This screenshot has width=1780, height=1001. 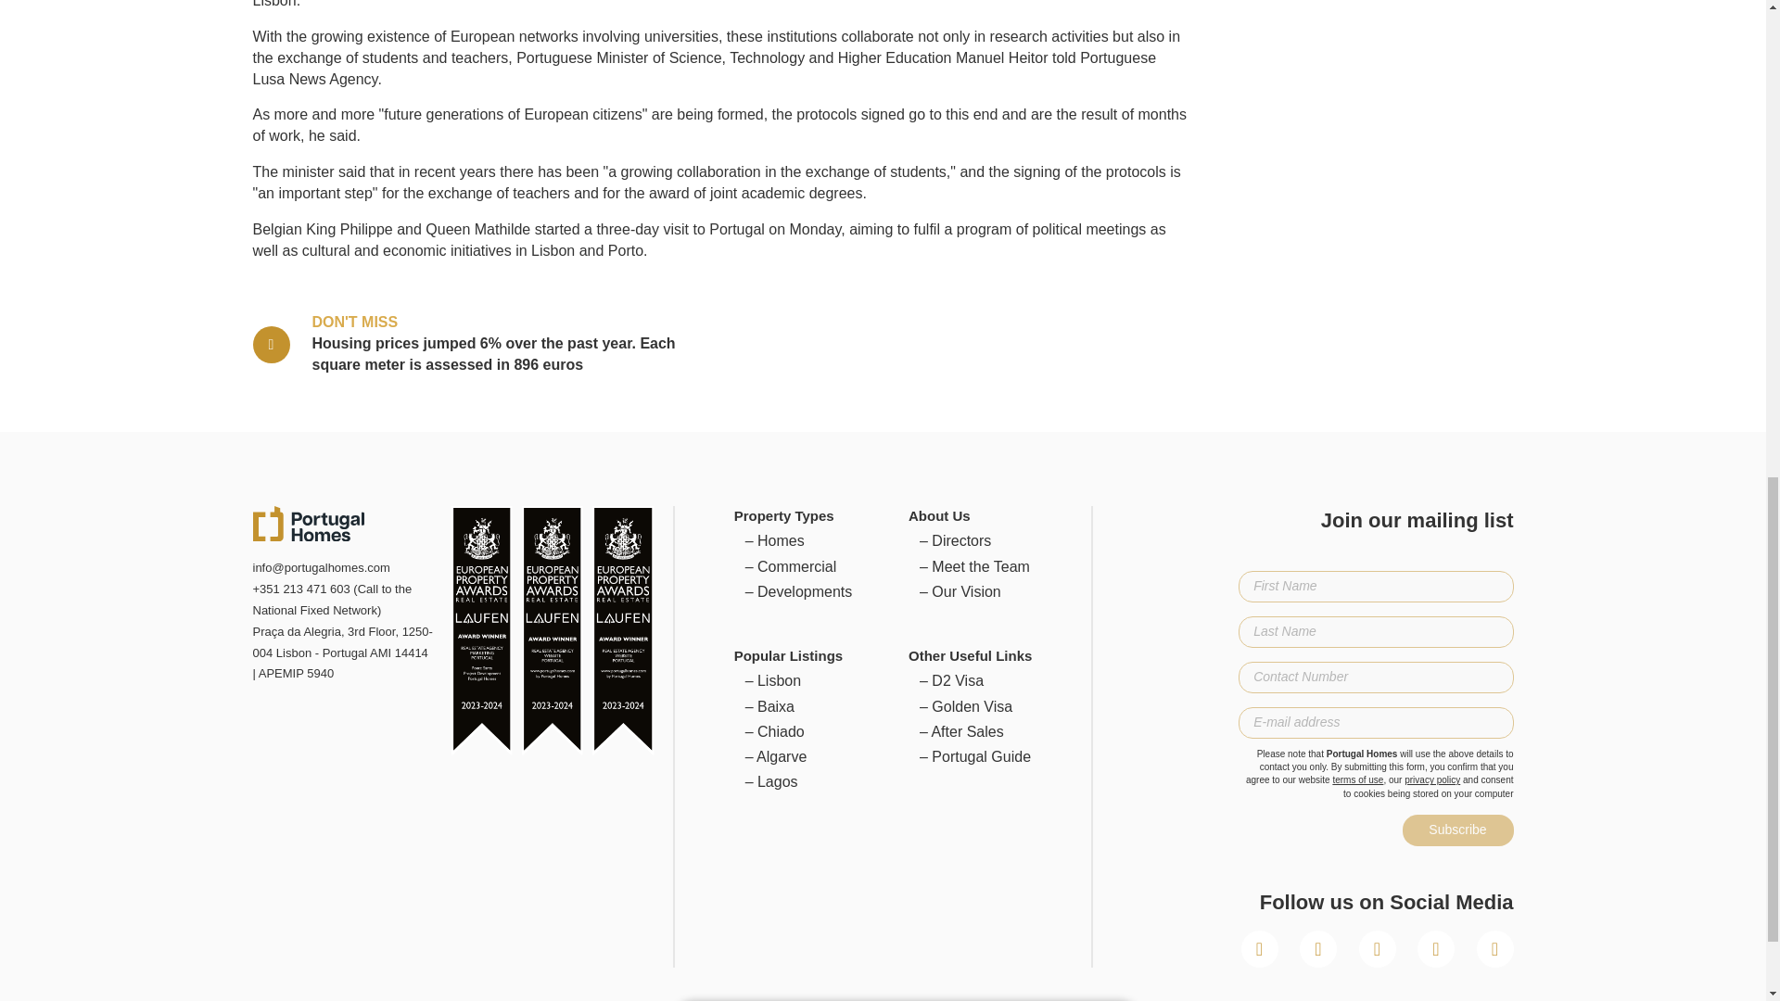 What do you see at coordinates (1457, 830) in the screenshot?
I see `Subscribe` at bounding box center [1457, 830].